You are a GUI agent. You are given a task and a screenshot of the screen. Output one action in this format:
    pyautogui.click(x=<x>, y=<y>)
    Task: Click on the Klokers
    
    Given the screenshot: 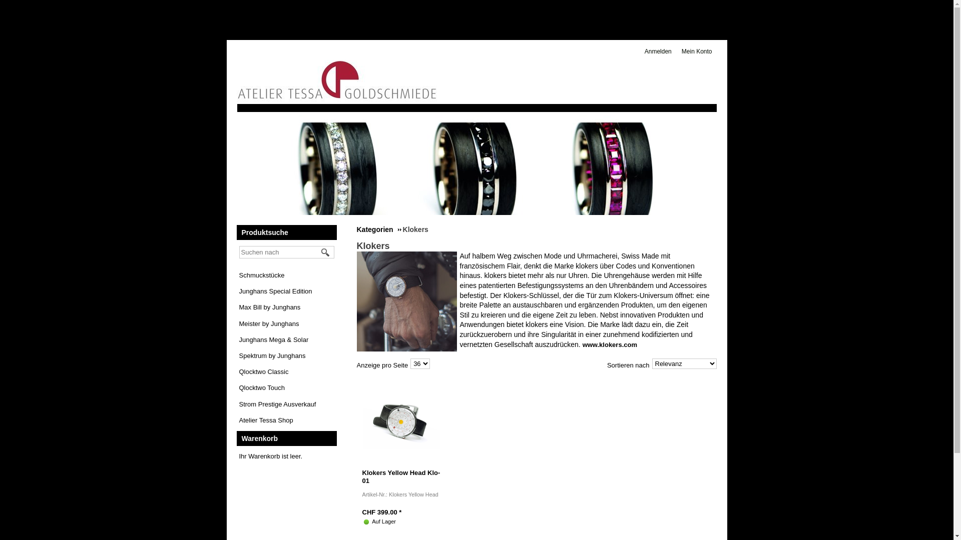 What is the action you would take?
    pyautogui.click(x=406, y=301)
    